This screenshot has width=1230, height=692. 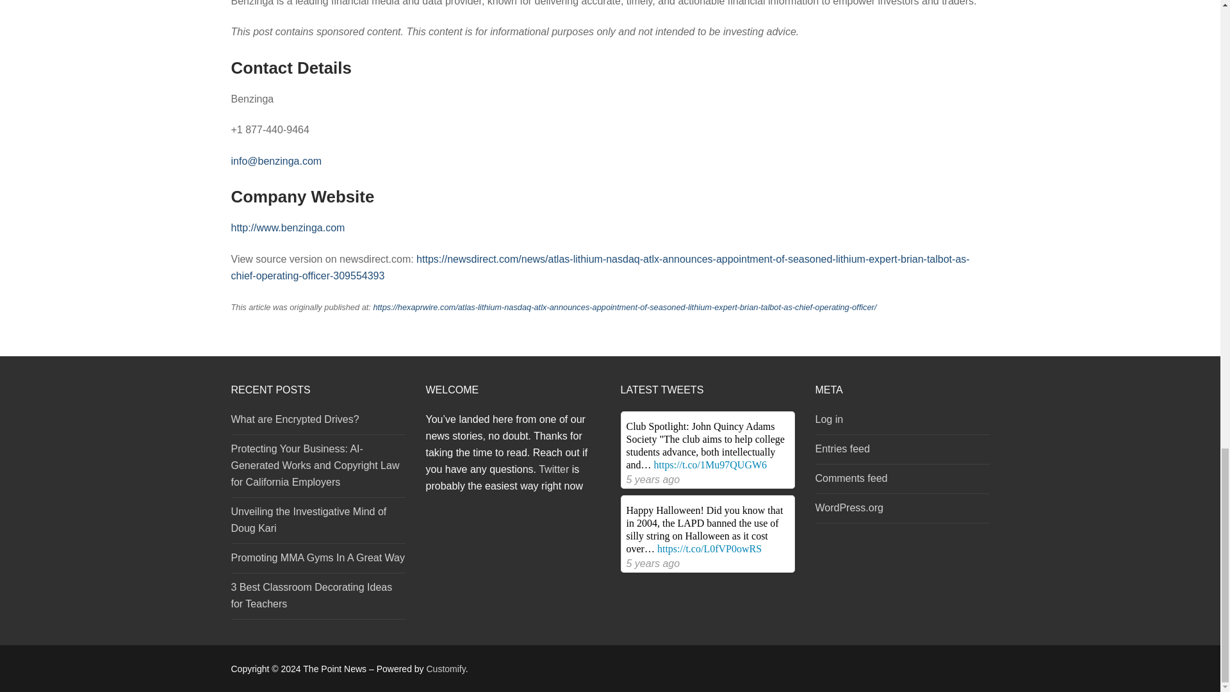 I want to click on Customify, so click(x=446, y=668).